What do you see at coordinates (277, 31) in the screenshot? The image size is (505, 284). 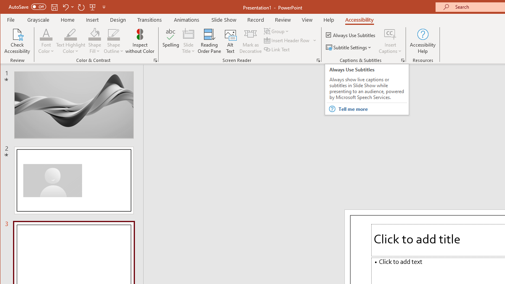 I see `Group` at bounding box center [277, 31].